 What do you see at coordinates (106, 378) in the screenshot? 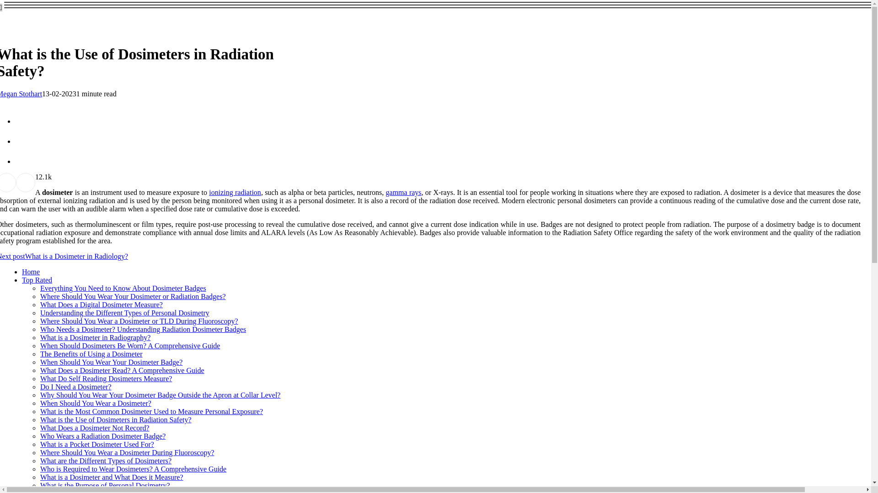
I see `What Do Self Reading Dosimeters Measure?` at bounding box center [106, 378].